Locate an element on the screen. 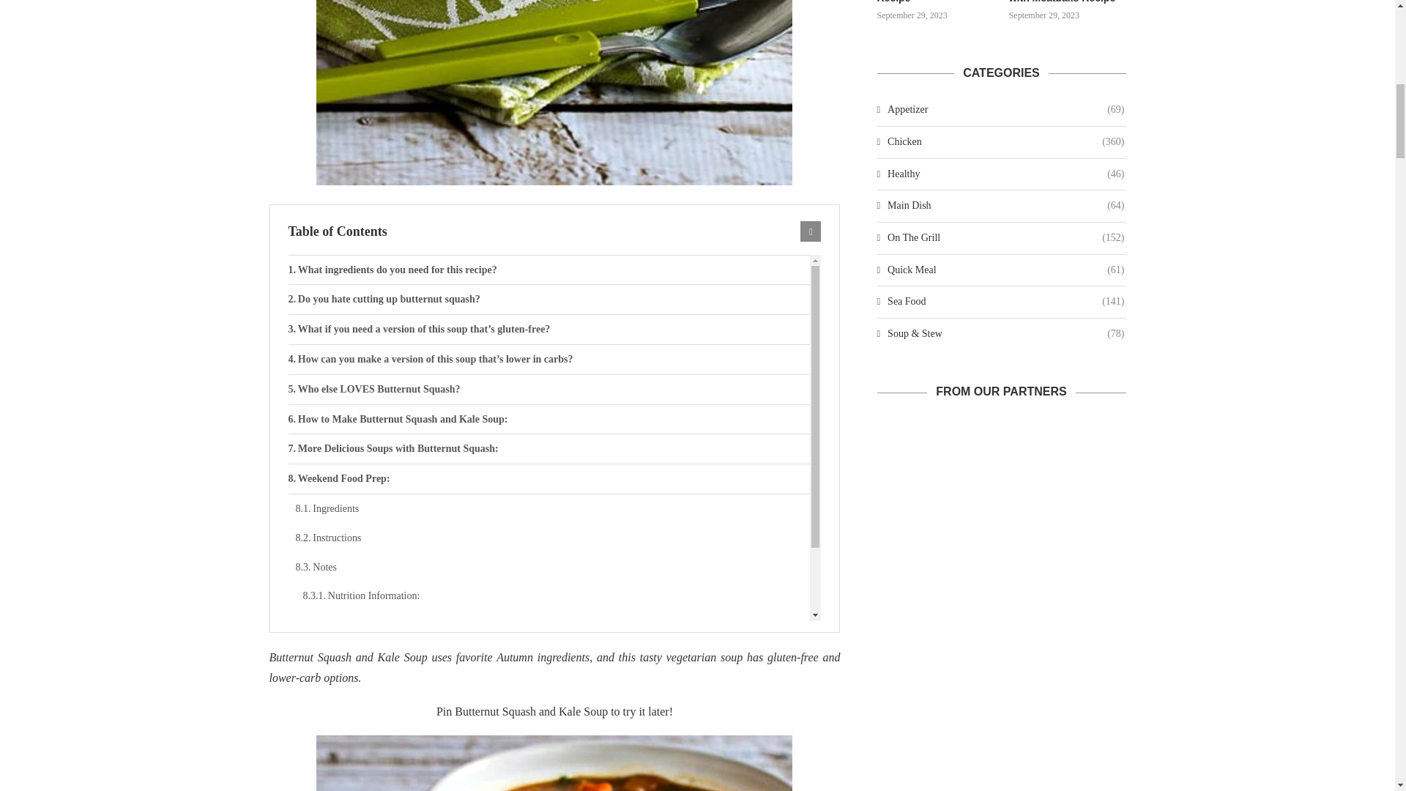  1-650-autumn-harvest-soup.jpg is located at coordinates (554, 92).